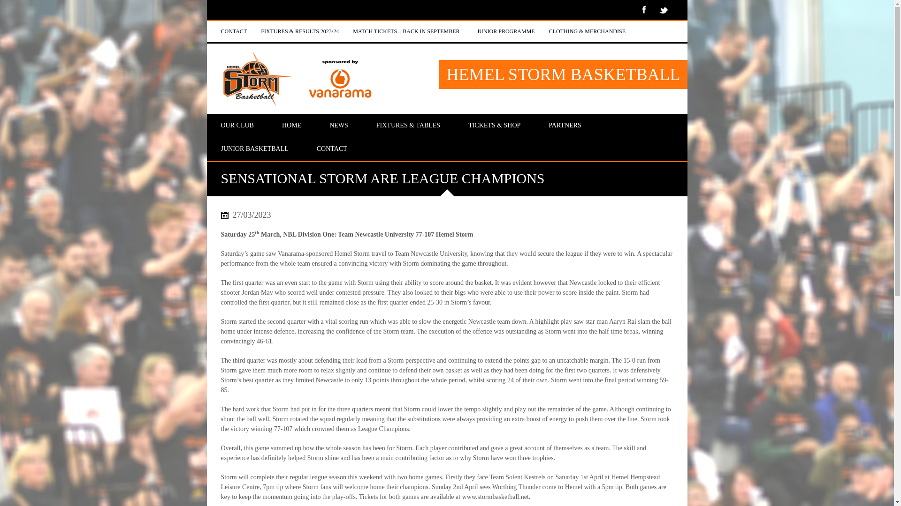 Image resolution: width=901 pixels, height=506 pixels. Describe the element at coordinates (339, 126) in the screenshot. I see `NEWS` at that location.